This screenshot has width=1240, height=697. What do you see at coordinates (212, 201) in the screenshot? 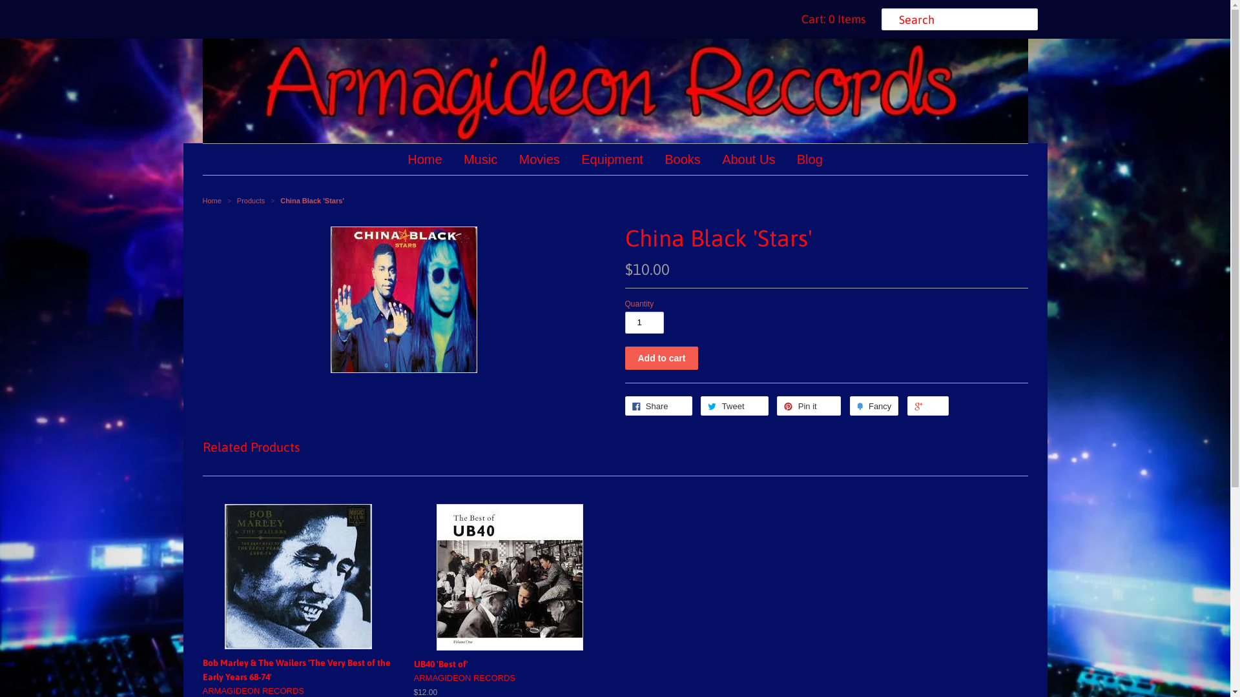
I see `Home` at bounding box center [212, 201].